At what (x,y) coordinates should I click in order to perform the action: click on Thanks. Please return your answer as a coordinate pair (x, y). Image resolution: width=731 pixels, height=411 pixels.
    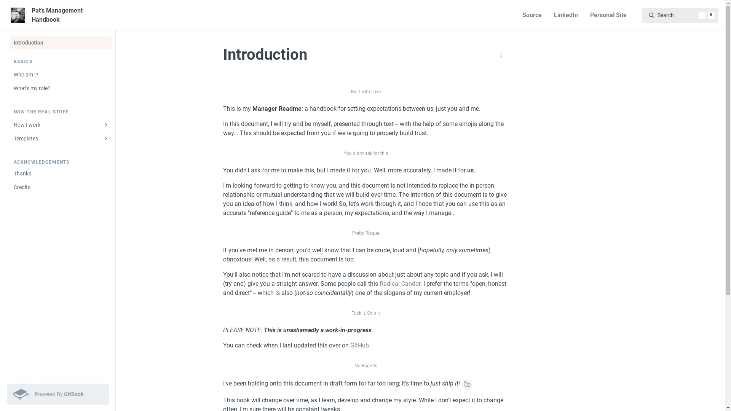
    Looking at the image, I should click on (61, 174).